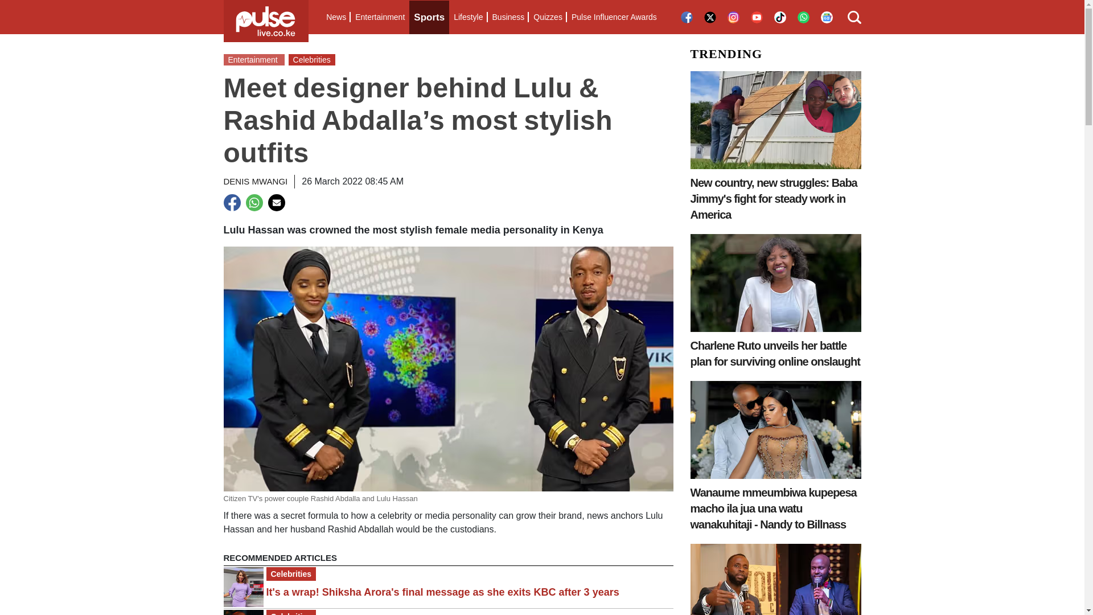 Image resolution: width=1093 pixels, height=615 pixels. Describe the element at coordinates (468, 17) in the screenshot. I see `Lifestyle` at that location.